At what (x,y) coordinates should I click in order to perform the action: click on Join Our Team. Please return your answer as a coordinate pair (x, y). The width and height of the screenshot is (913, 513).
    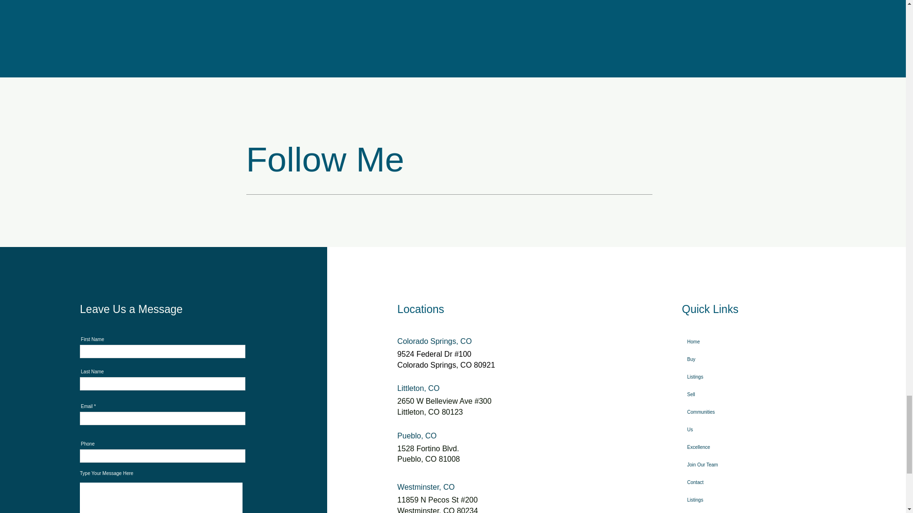
    Looking at the image, I should click on (714, 465).